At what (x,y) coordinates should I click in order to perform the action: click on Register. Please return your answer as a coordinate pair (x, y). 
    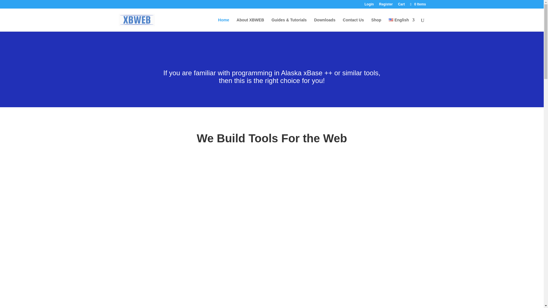
    Looking at the image, I should click on (386, 5).